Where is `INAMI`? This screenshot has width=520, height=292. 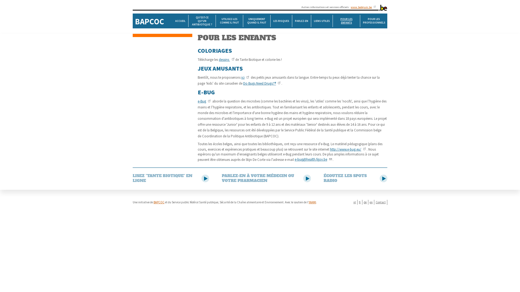 INAMI is located at coordinates (313, 202).